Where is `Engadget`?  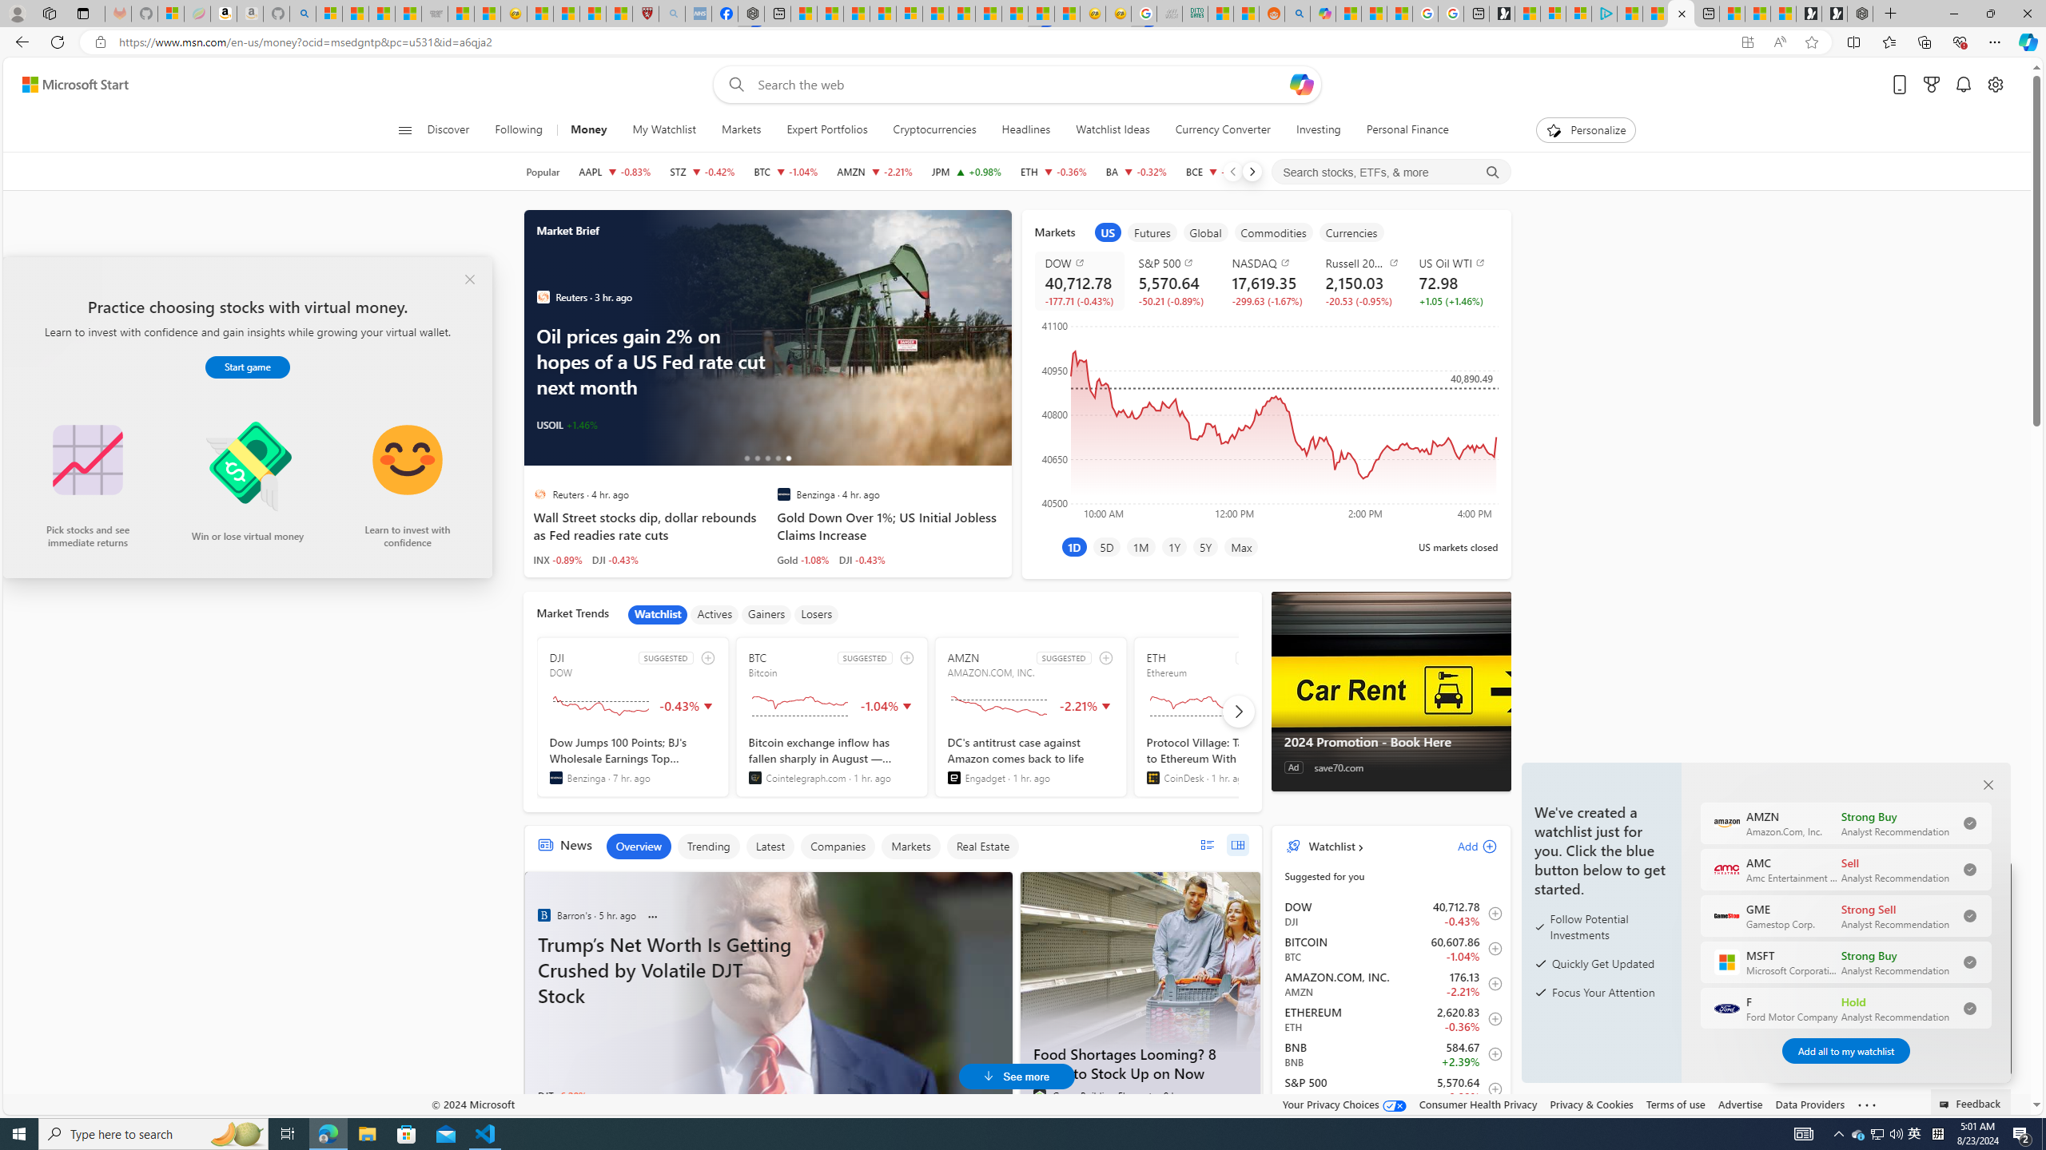 Engadget is located at coordinates (954, 778).